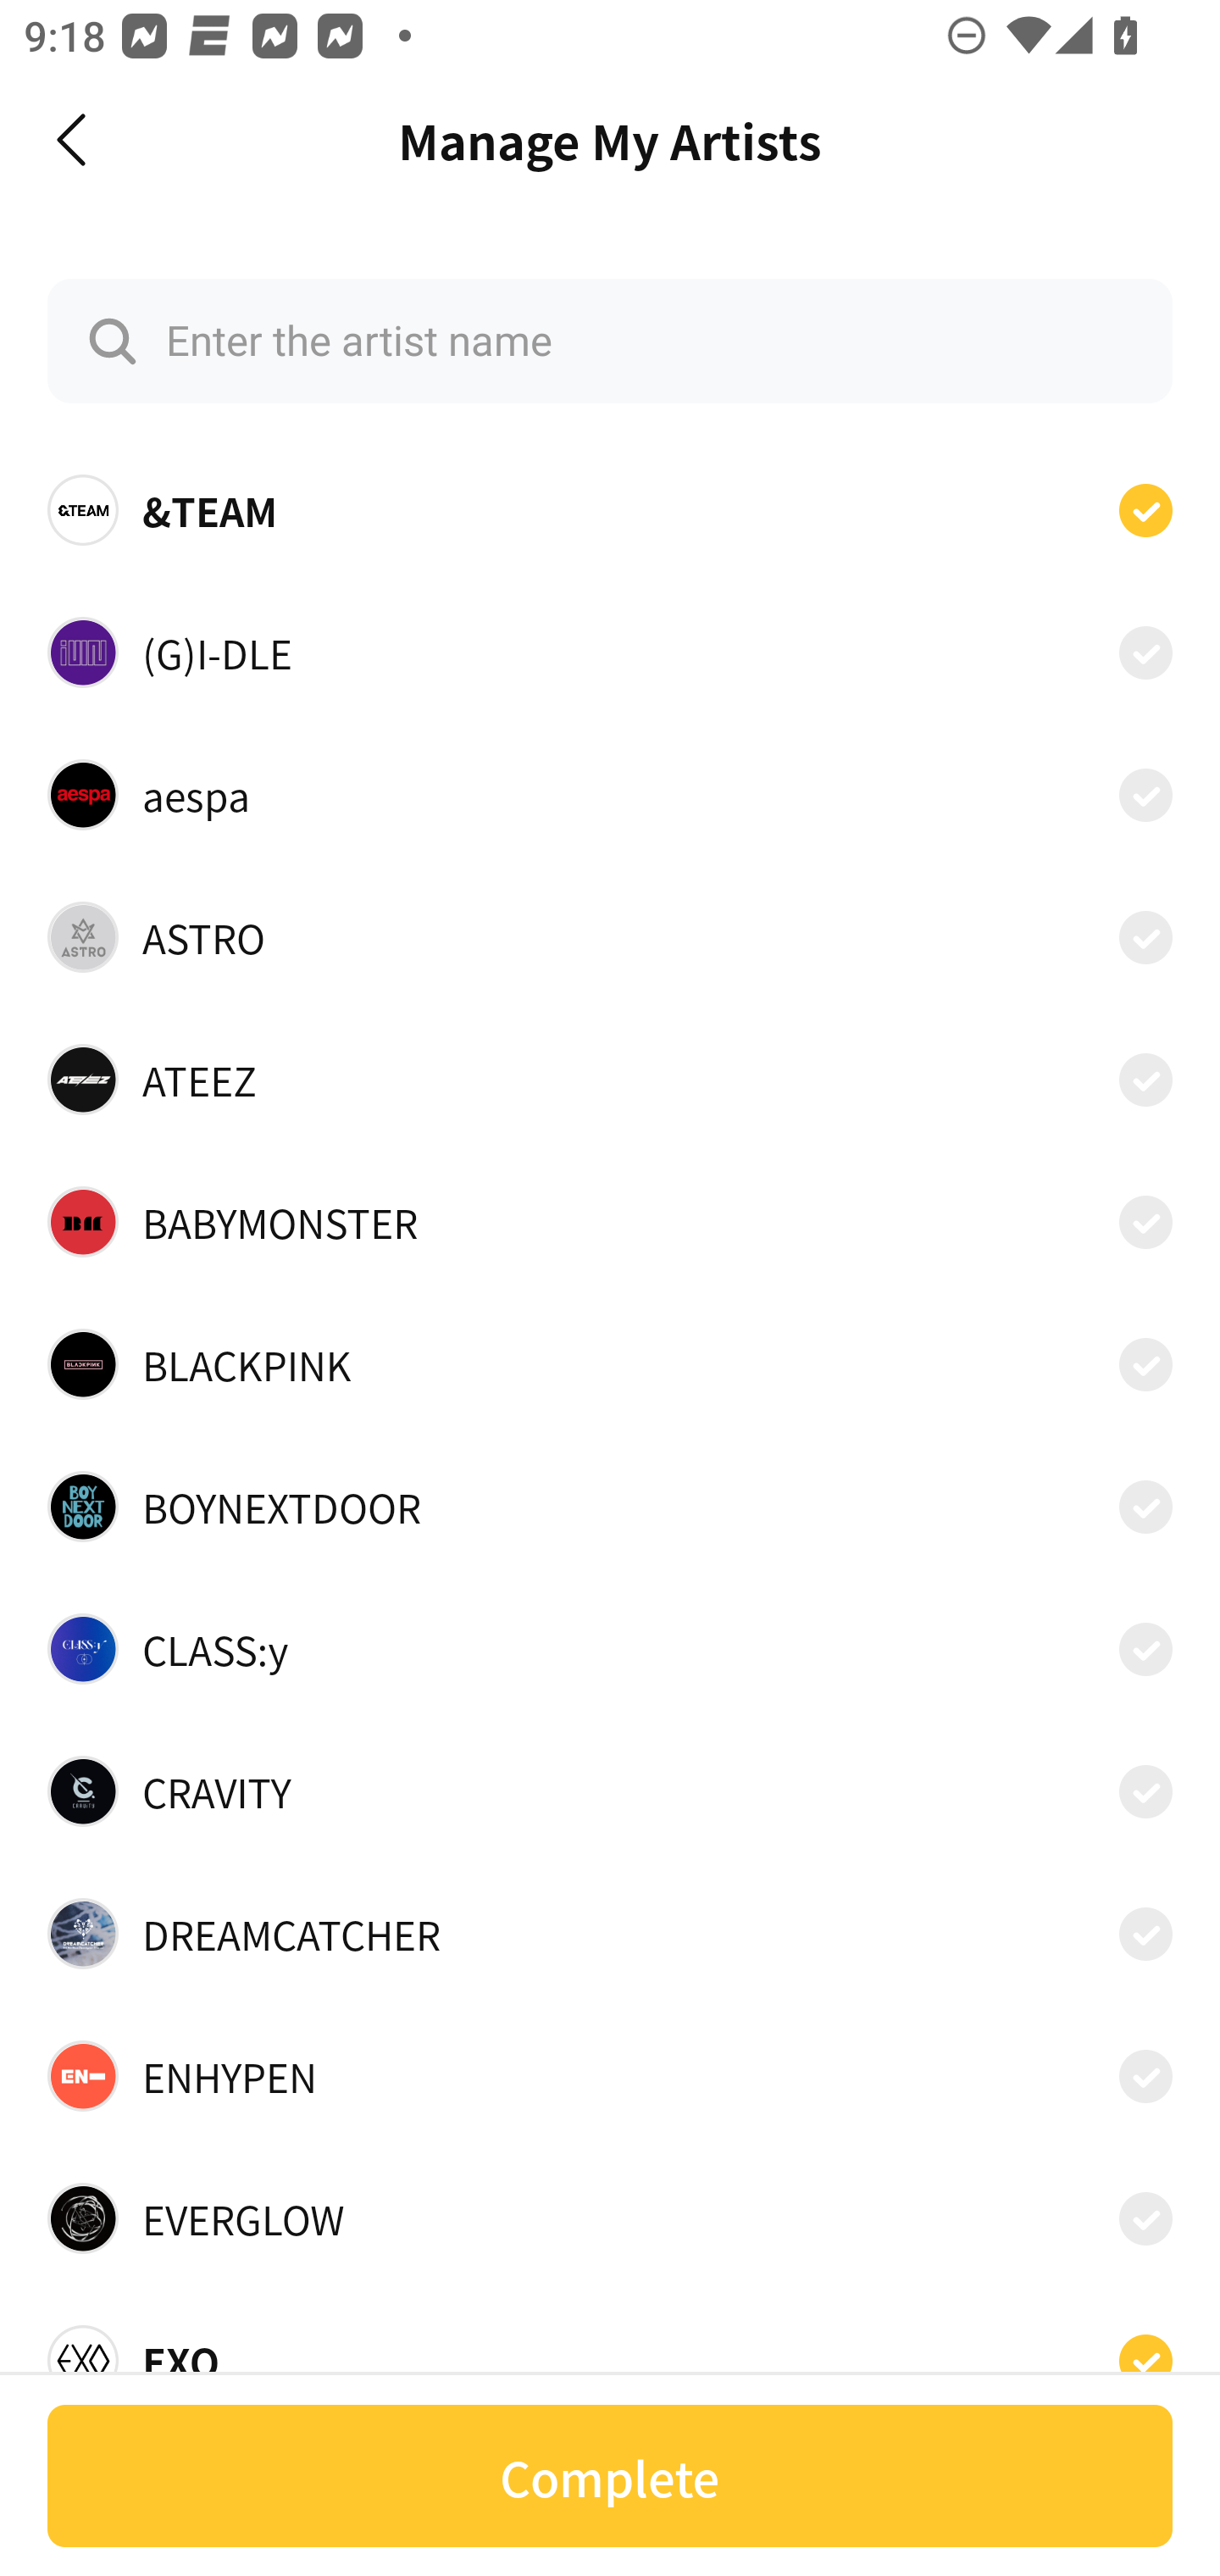 The height and width of the screenshot is (2576, 1220). What do you see at coordinates (610, 1363) in the screenshot?
I see `BLACKPINK` at bounding box center [610, 1363].